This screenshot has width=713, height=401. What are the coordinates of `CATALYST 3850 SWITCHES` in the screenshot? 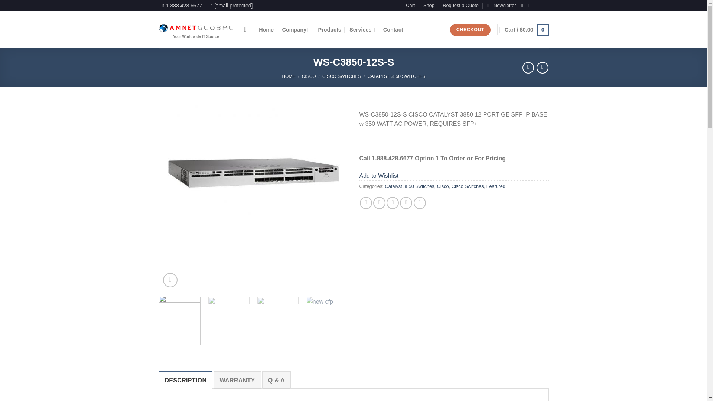 It's located at (397, 76).